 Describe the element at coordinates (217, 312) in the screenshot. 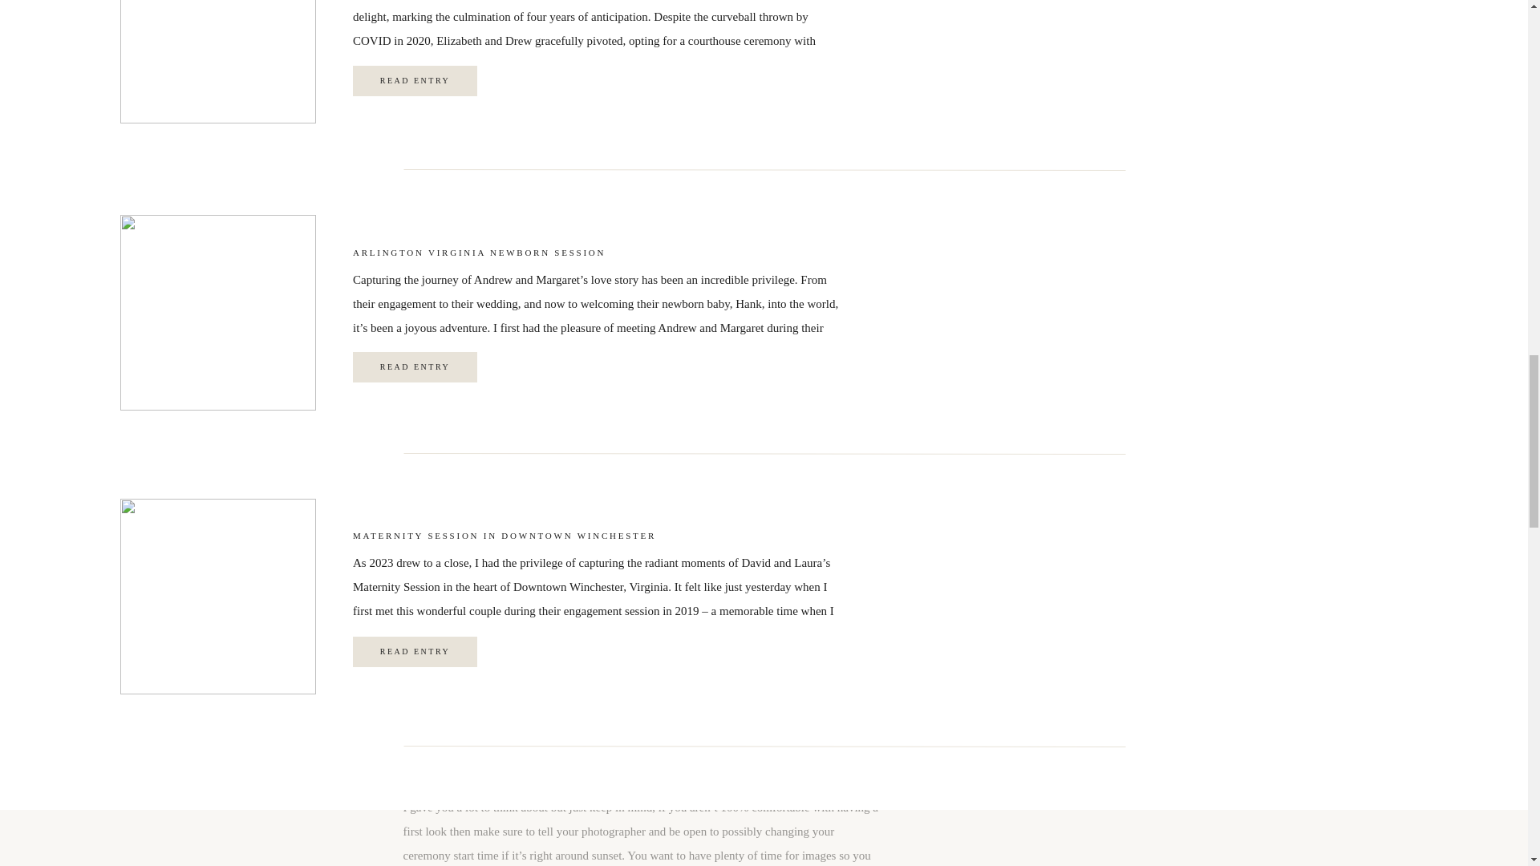

I see `Arlington Virginia Newborn Session` at that location.